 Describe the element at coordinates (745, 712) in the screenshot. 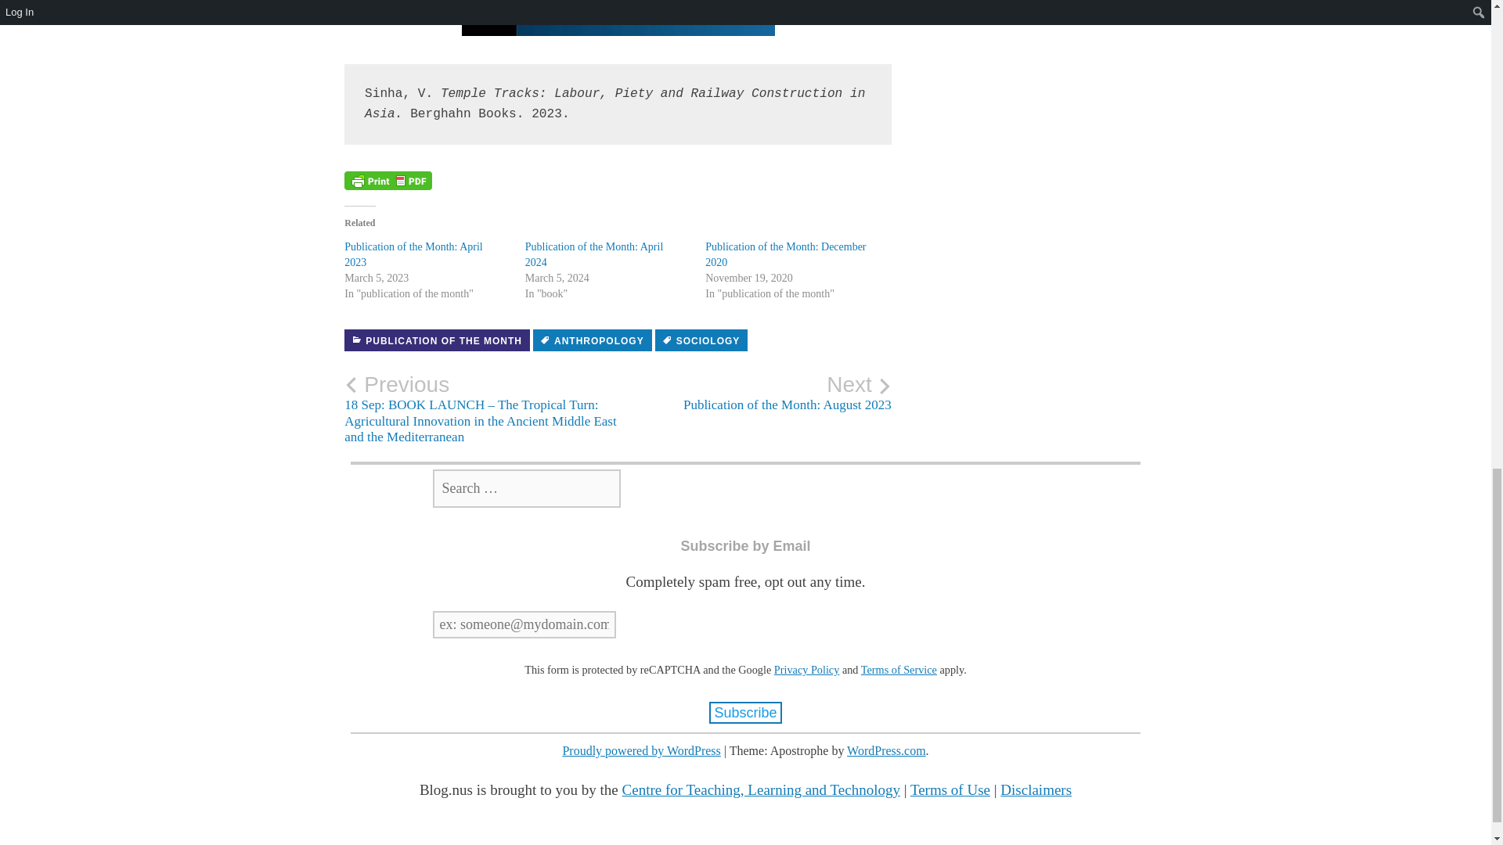

I see `Subscribe` at that location.